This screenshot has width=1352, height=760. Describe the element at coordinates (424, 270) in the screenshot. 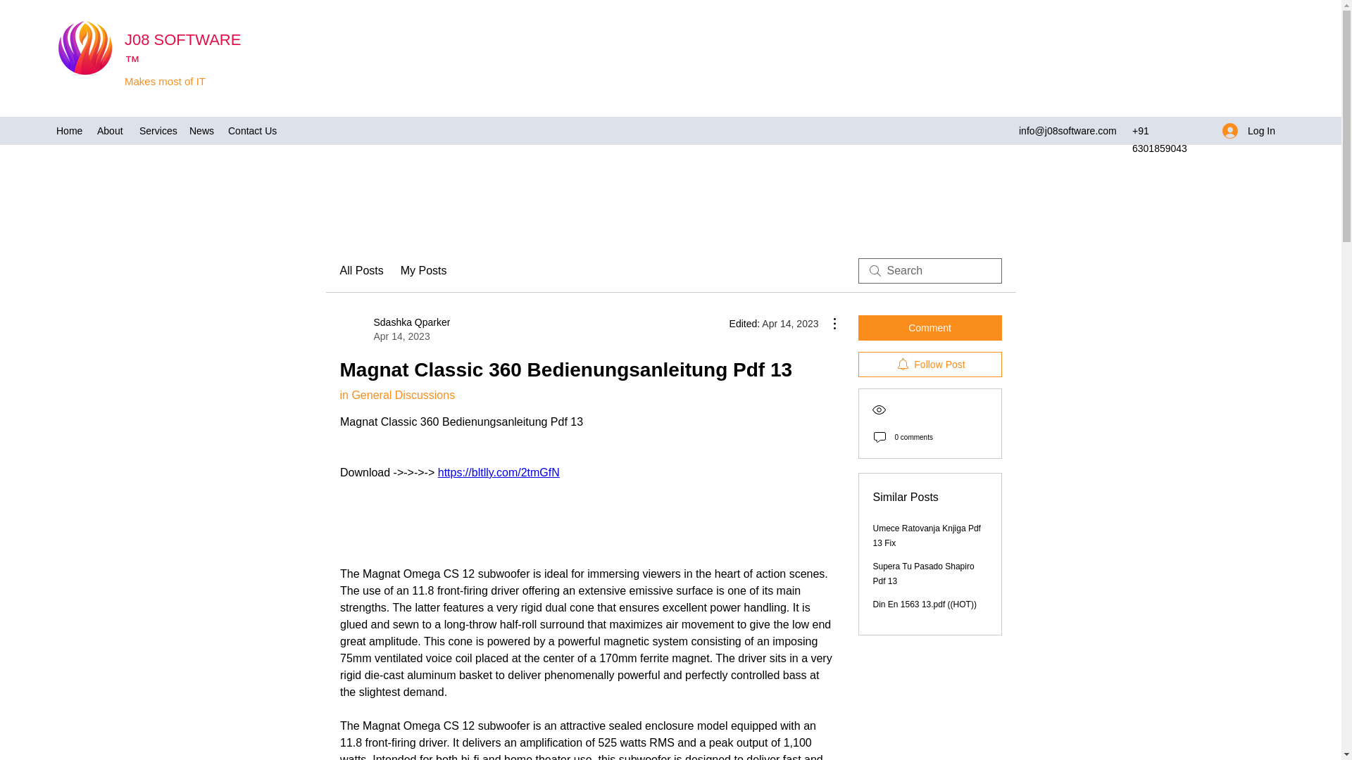

I see `My Posts` at that location.